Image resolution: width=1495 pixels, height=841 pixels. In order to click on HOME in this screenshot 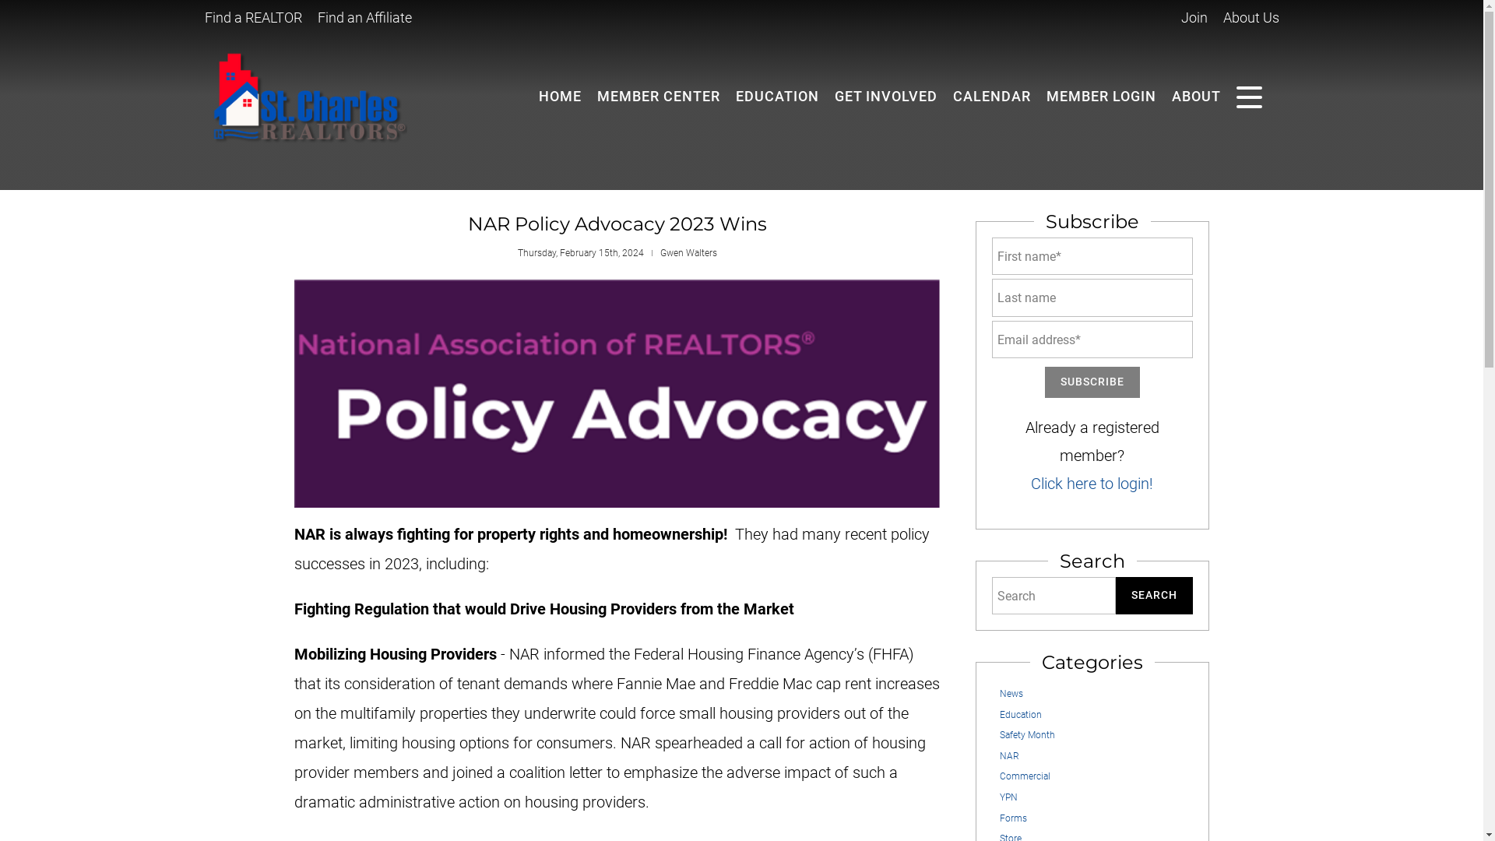, I will do `click(559, 97)`.